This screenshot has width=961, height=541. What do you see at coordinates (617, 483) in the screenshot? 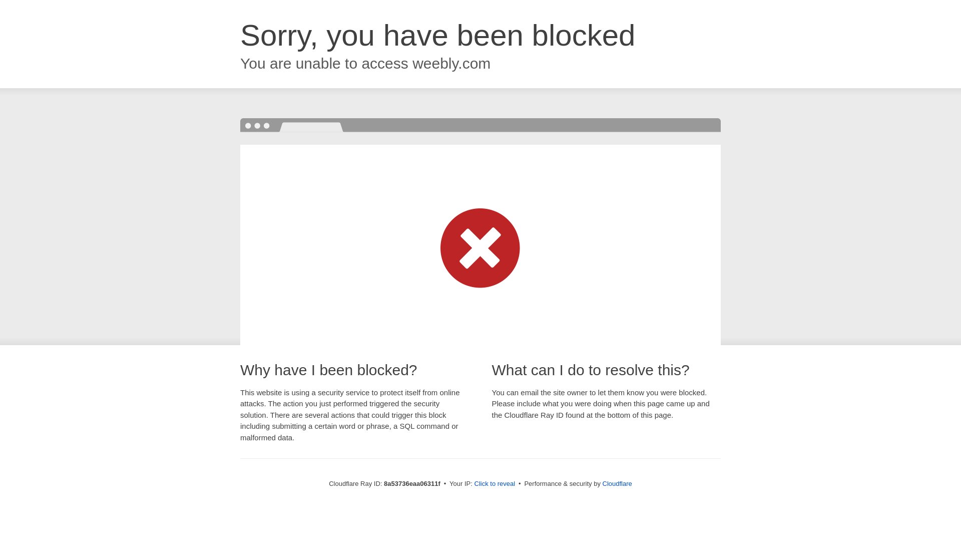
I see `Cloudflare` at bounding box center [617, 483].